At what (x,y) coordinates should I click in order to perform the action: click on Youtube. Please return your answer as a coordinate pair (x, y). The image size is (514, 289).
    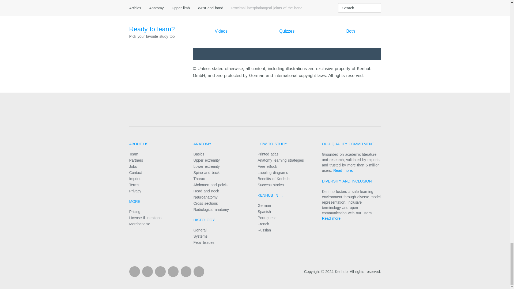
    Looking at the image, I should click on (147, 271).